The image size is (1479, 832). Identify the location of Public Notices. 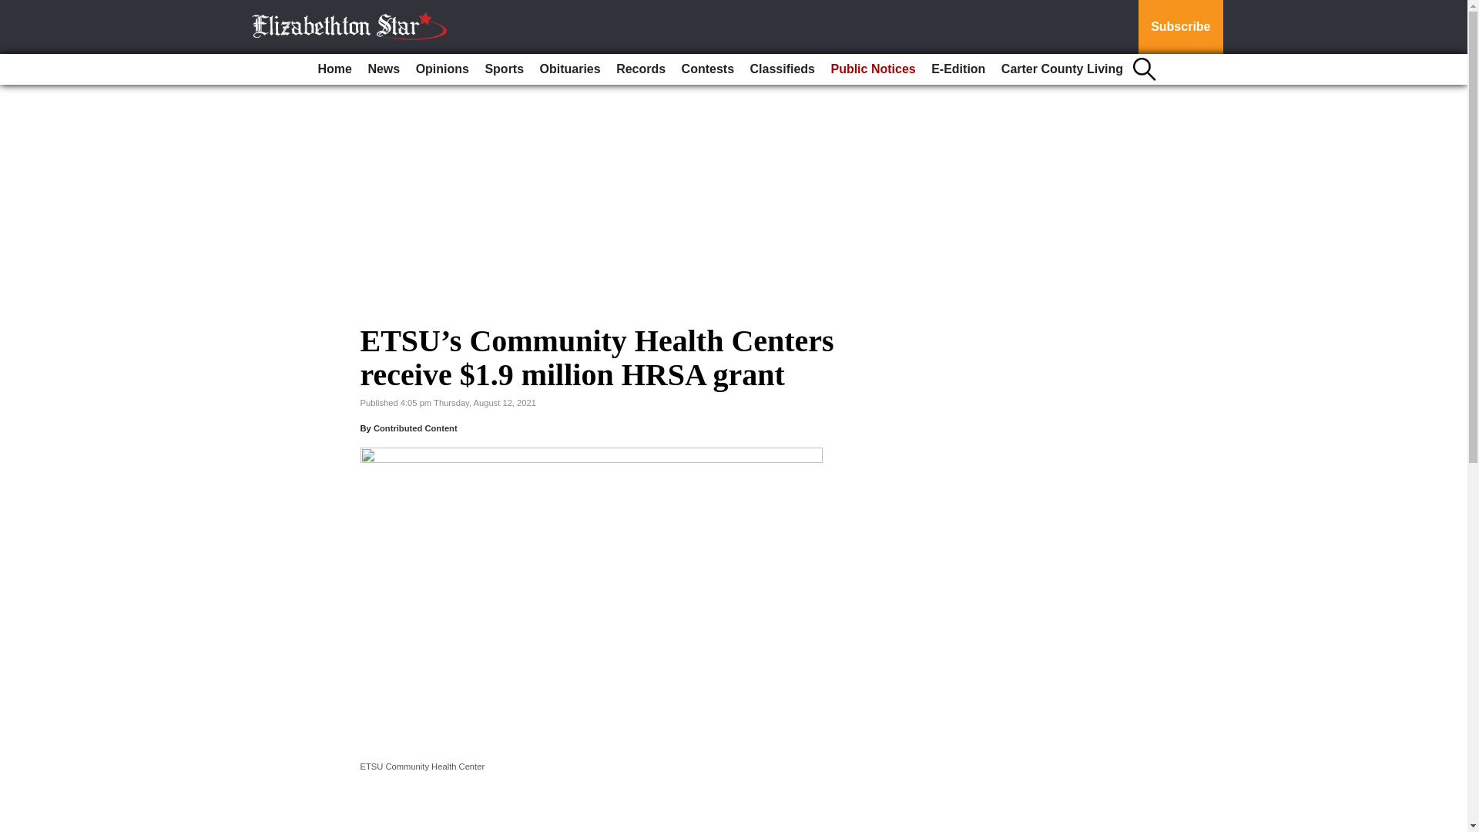
(872, 69).